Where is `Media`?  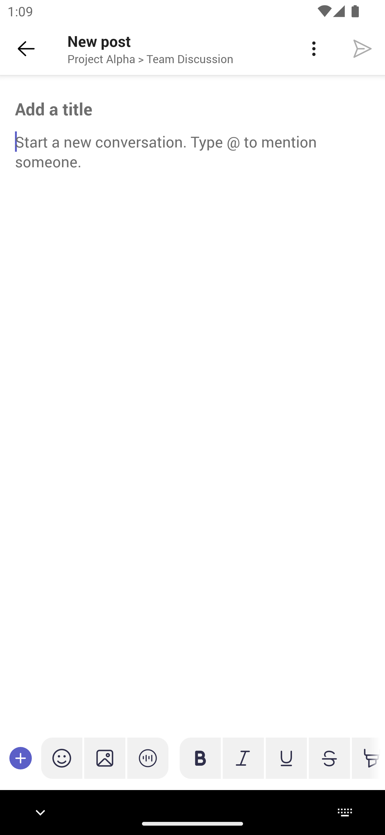
Media is located at coordinates (105, 758).